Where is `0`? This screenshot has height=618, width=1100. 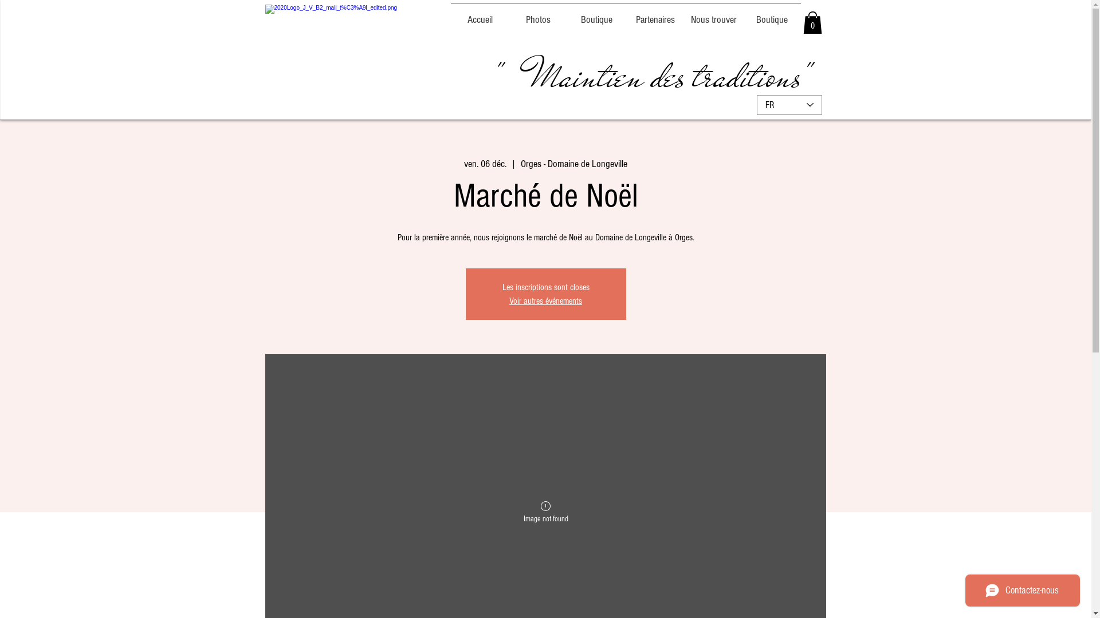 0 is located at coordinates (812, 23).